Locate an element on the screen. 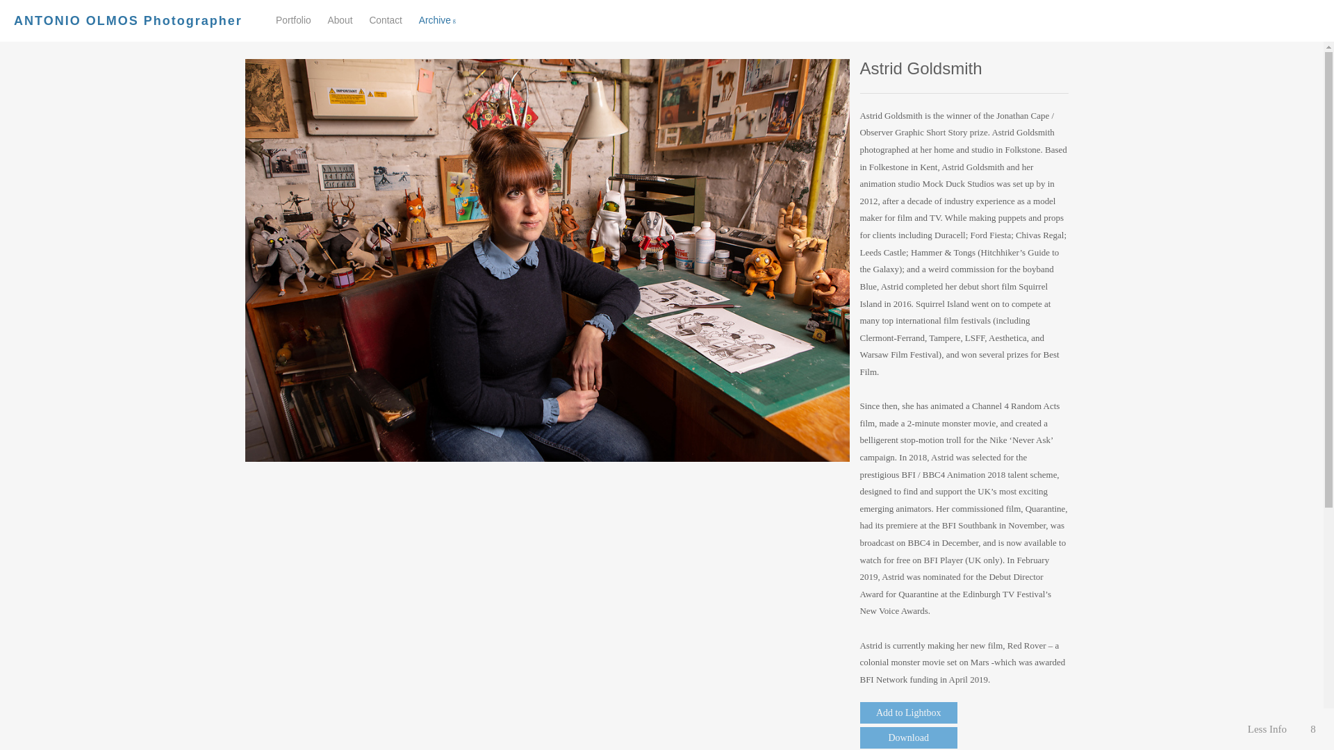 The width and height of the screenshot is (1334, 750). Portfolio is located at coordinates (293, 19).